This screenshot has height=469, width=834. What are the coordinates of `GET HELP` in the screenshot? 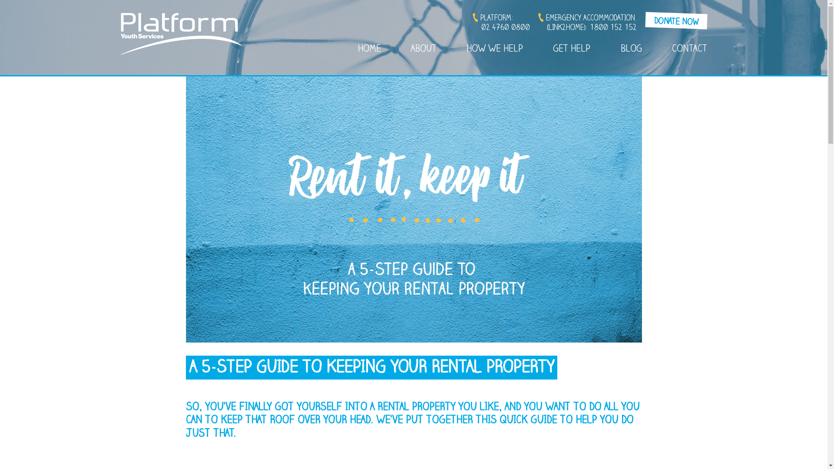 It's located at (572, 50).